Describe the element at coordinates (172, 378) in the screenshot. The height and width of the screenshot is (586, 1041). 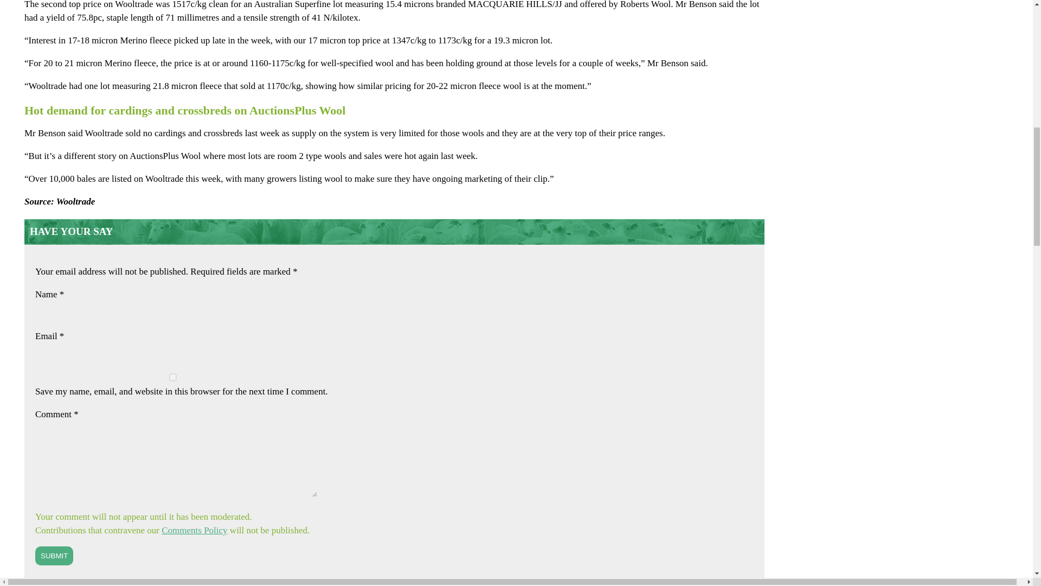
I see `yes` at that location.